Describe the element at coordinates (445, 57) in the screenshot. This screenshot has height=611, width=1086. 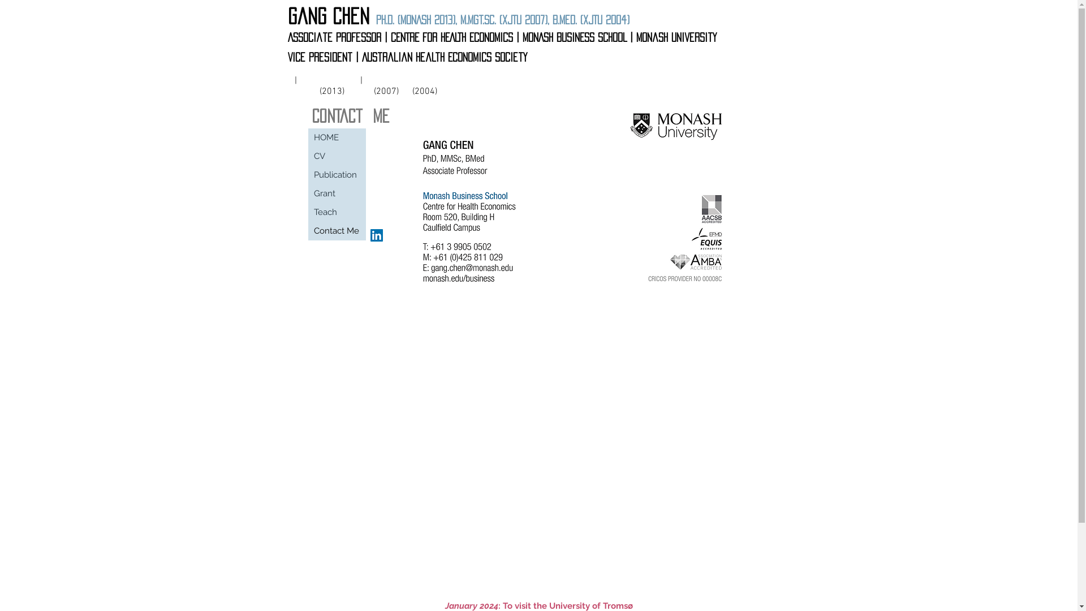
I see `Australian Health Economics Society` at that location.